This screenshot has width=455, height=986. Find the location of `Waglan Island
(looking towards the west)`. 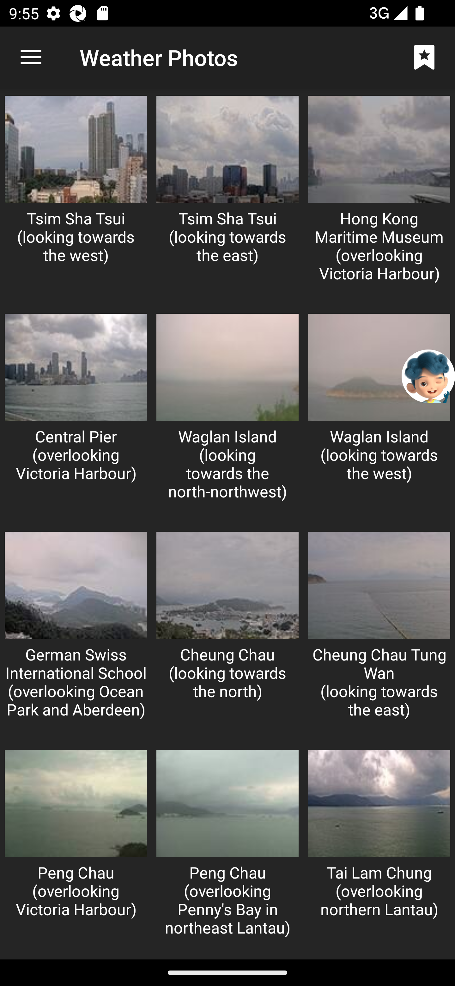

Waglan Island
(looking towards the west) is located at coordinates (379, 417).